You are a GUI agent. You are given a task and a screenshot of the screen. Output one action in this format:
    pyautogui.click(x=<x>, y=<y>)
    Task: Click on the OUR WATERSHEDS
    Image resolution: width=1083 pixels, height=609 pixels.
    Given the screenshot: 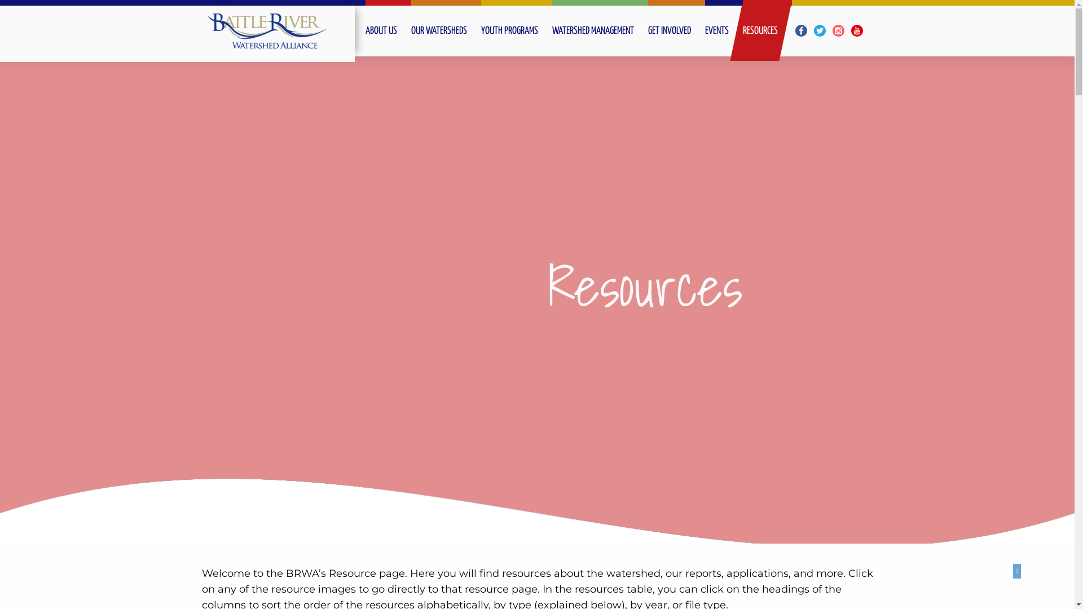 What is the action you would take?
    pyautogui.click(x=446, y=30)
    